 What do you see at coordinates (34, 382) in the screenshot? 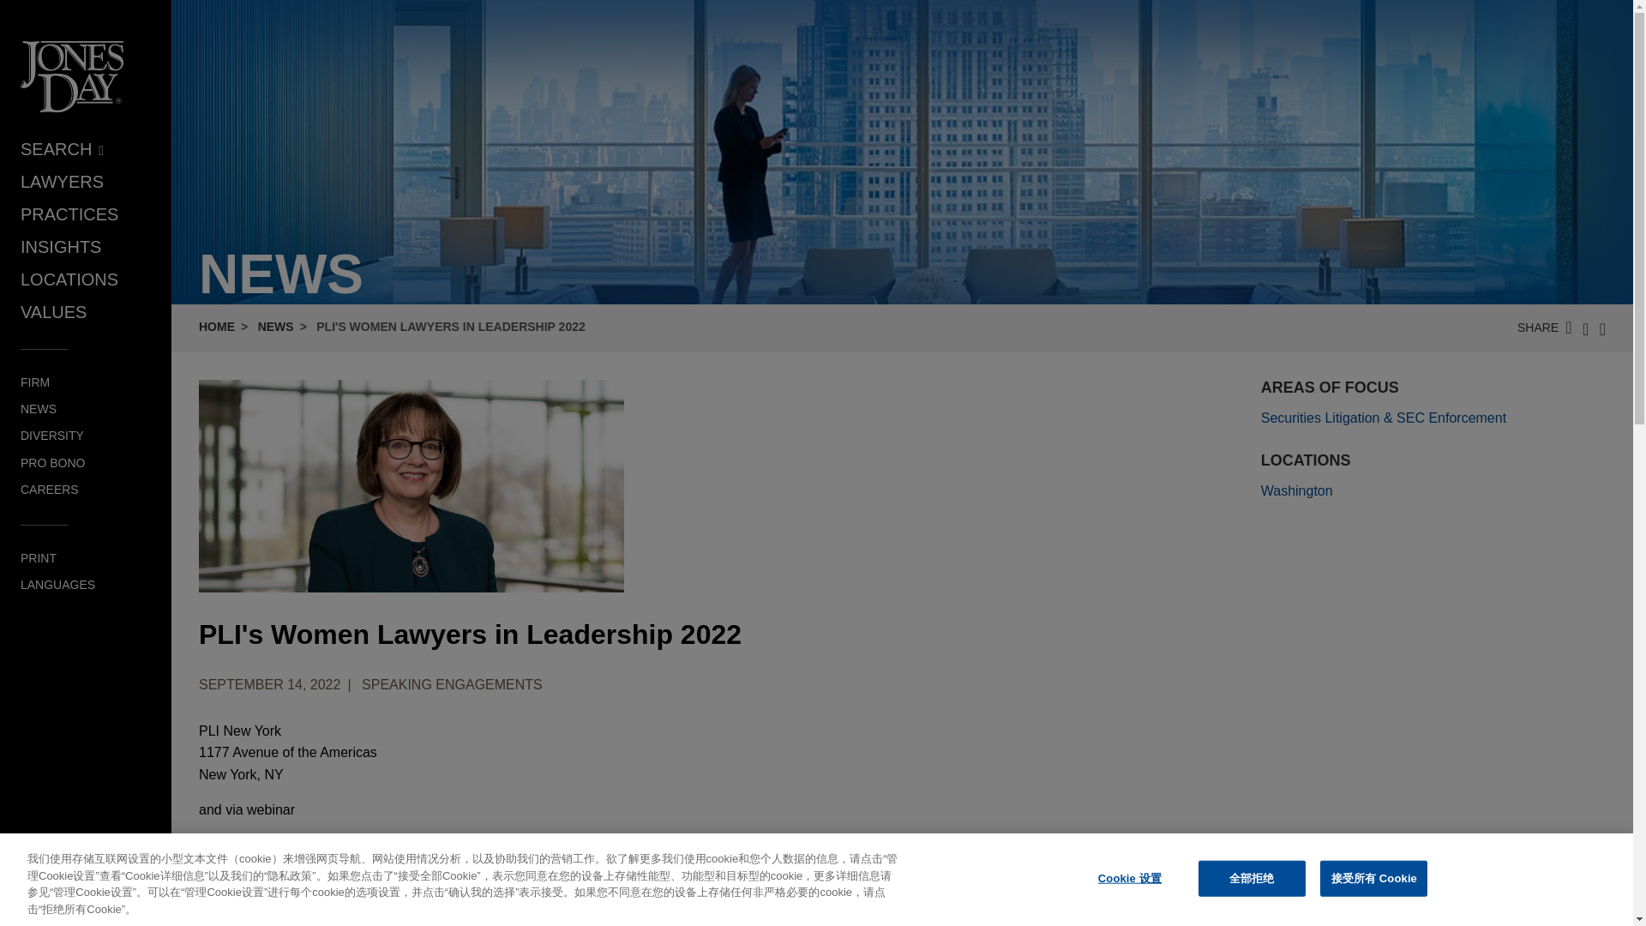
I see `FIRM` at bounding box center [34, 382].